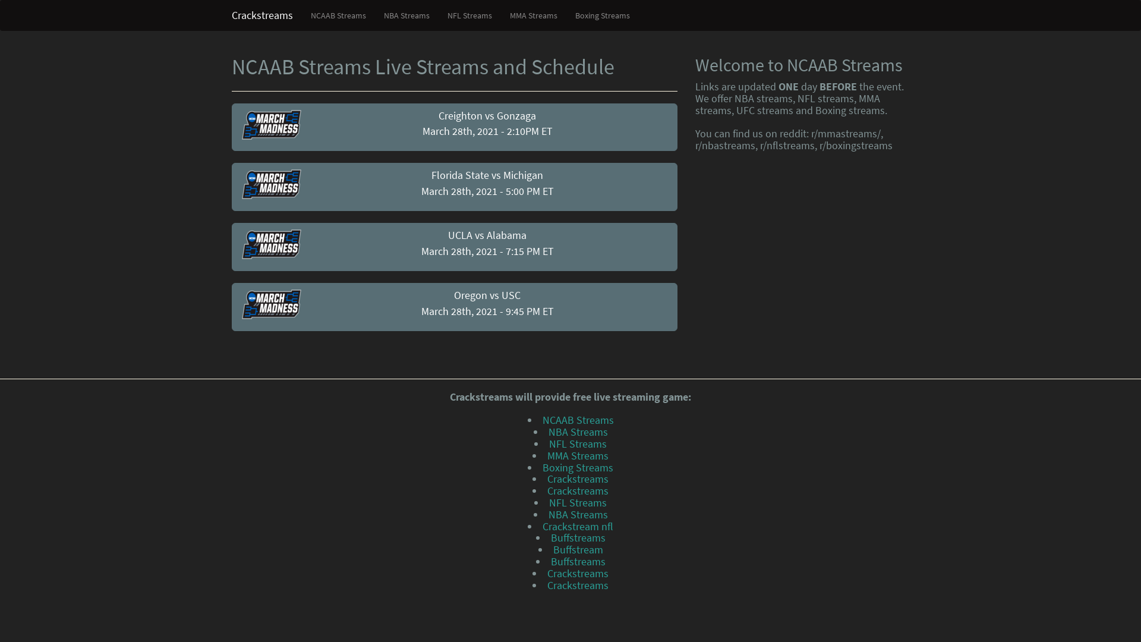 This screenshot has height=642, width=1141. I want to click on Boxing Streams, so click(578, 467).